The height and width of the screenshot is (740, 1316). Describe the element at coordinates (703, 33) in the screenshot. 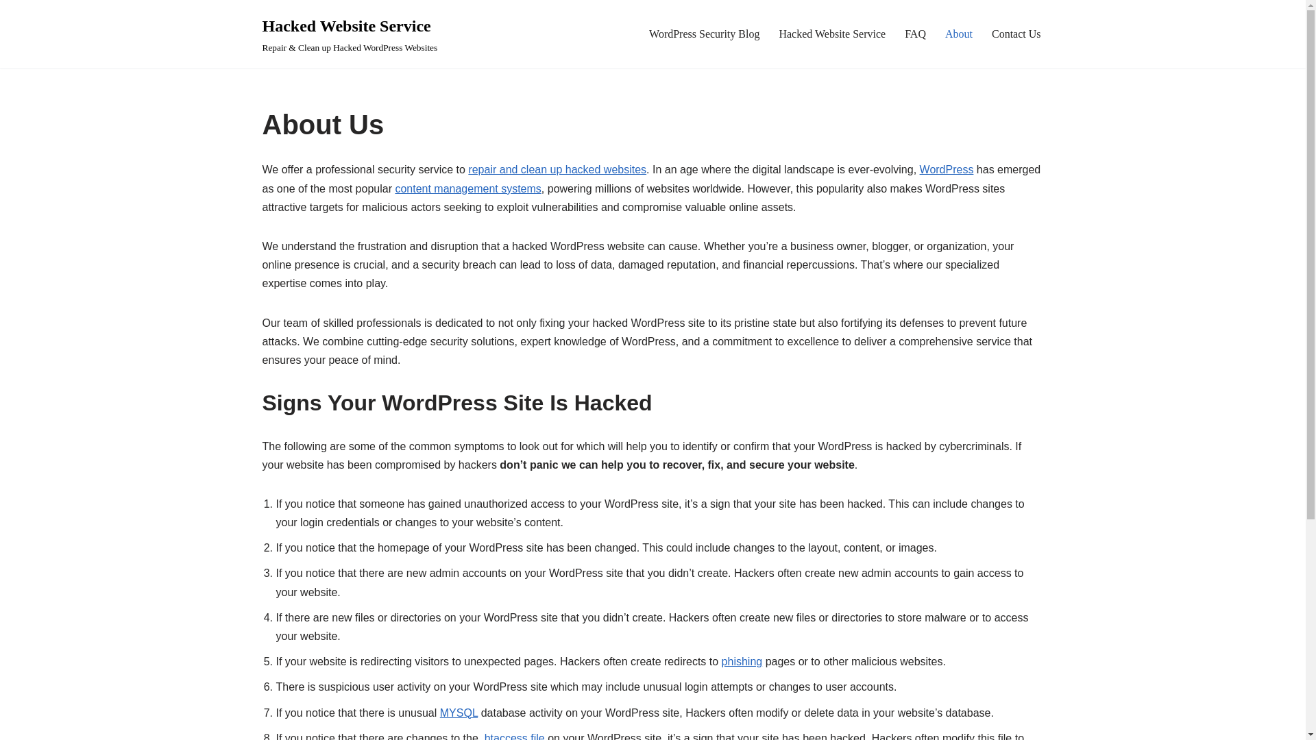

I see `WordPress Security Blog` at that location.